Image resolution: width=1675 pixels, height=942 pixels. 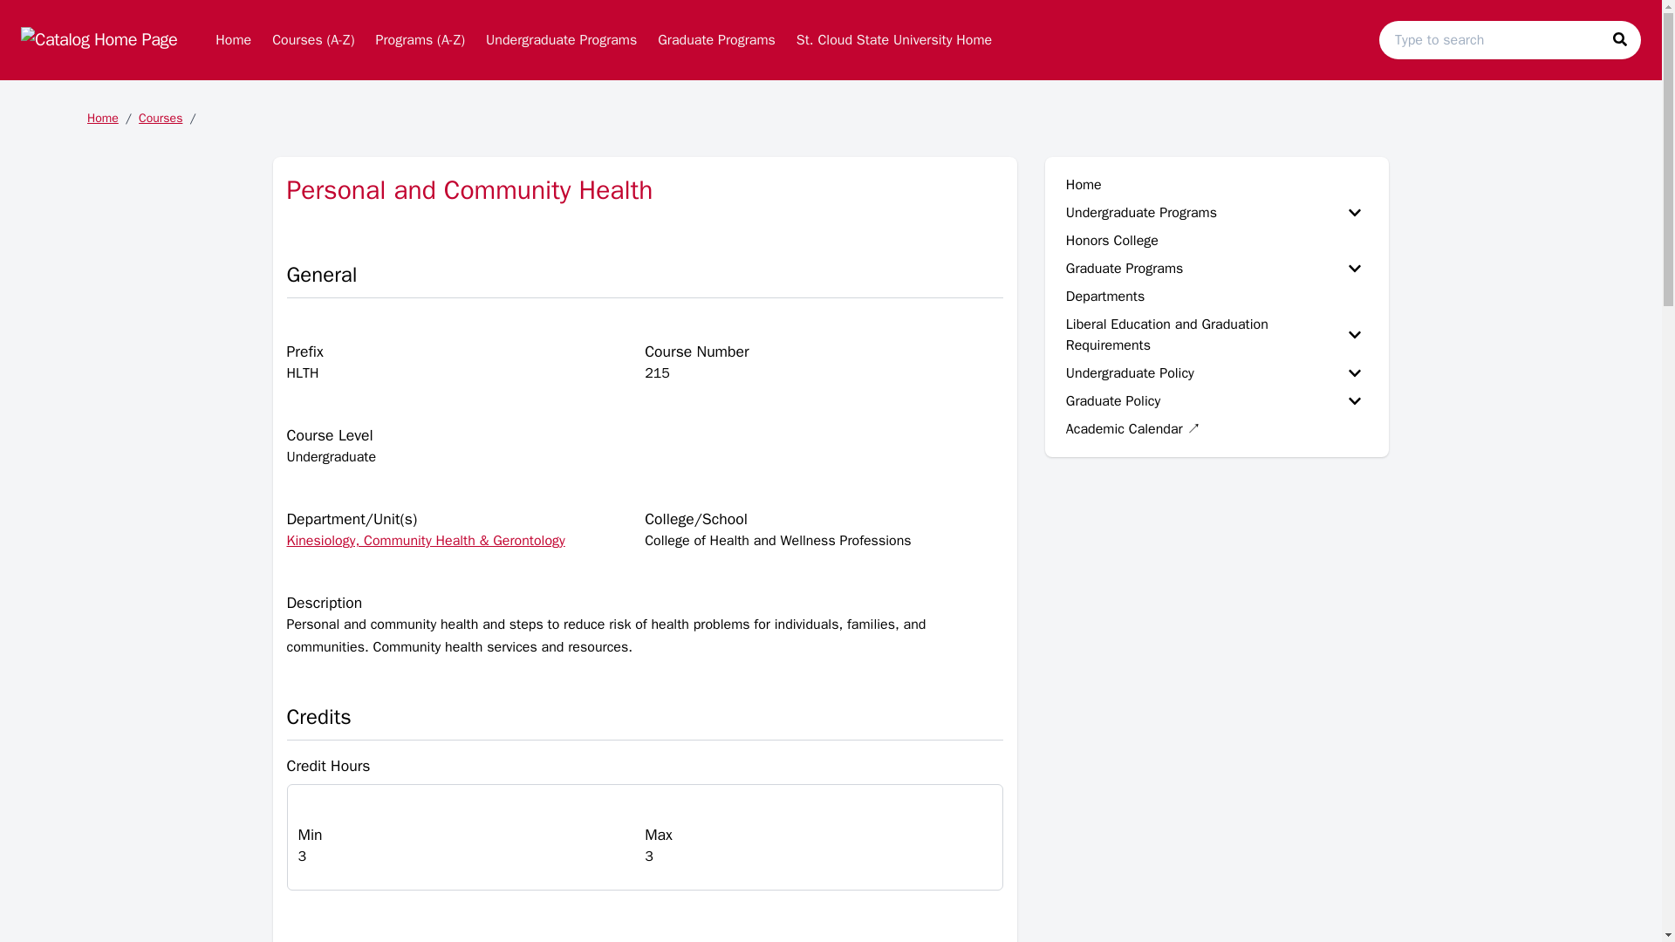 I want to click on Home, so click(x=232, y=39).